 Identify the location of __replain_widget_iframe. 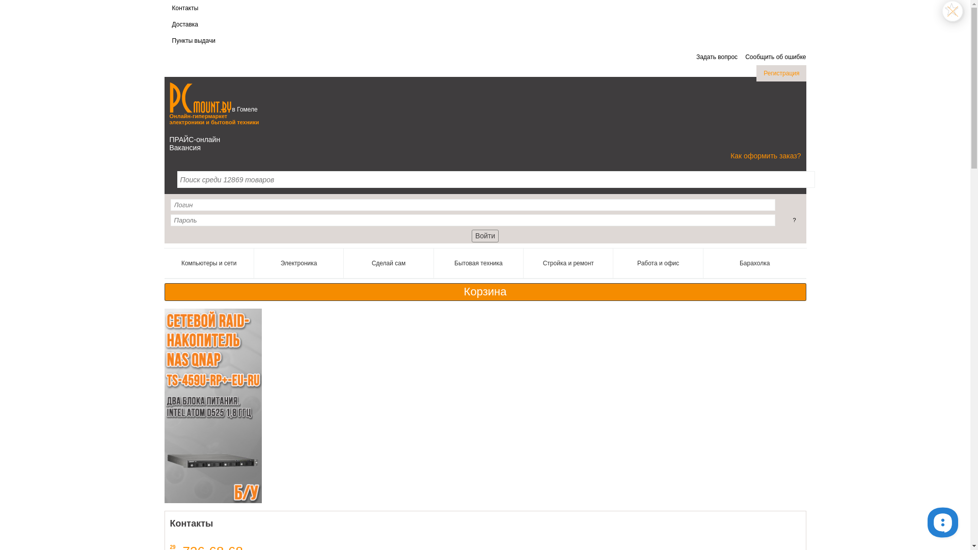
(942, 522).